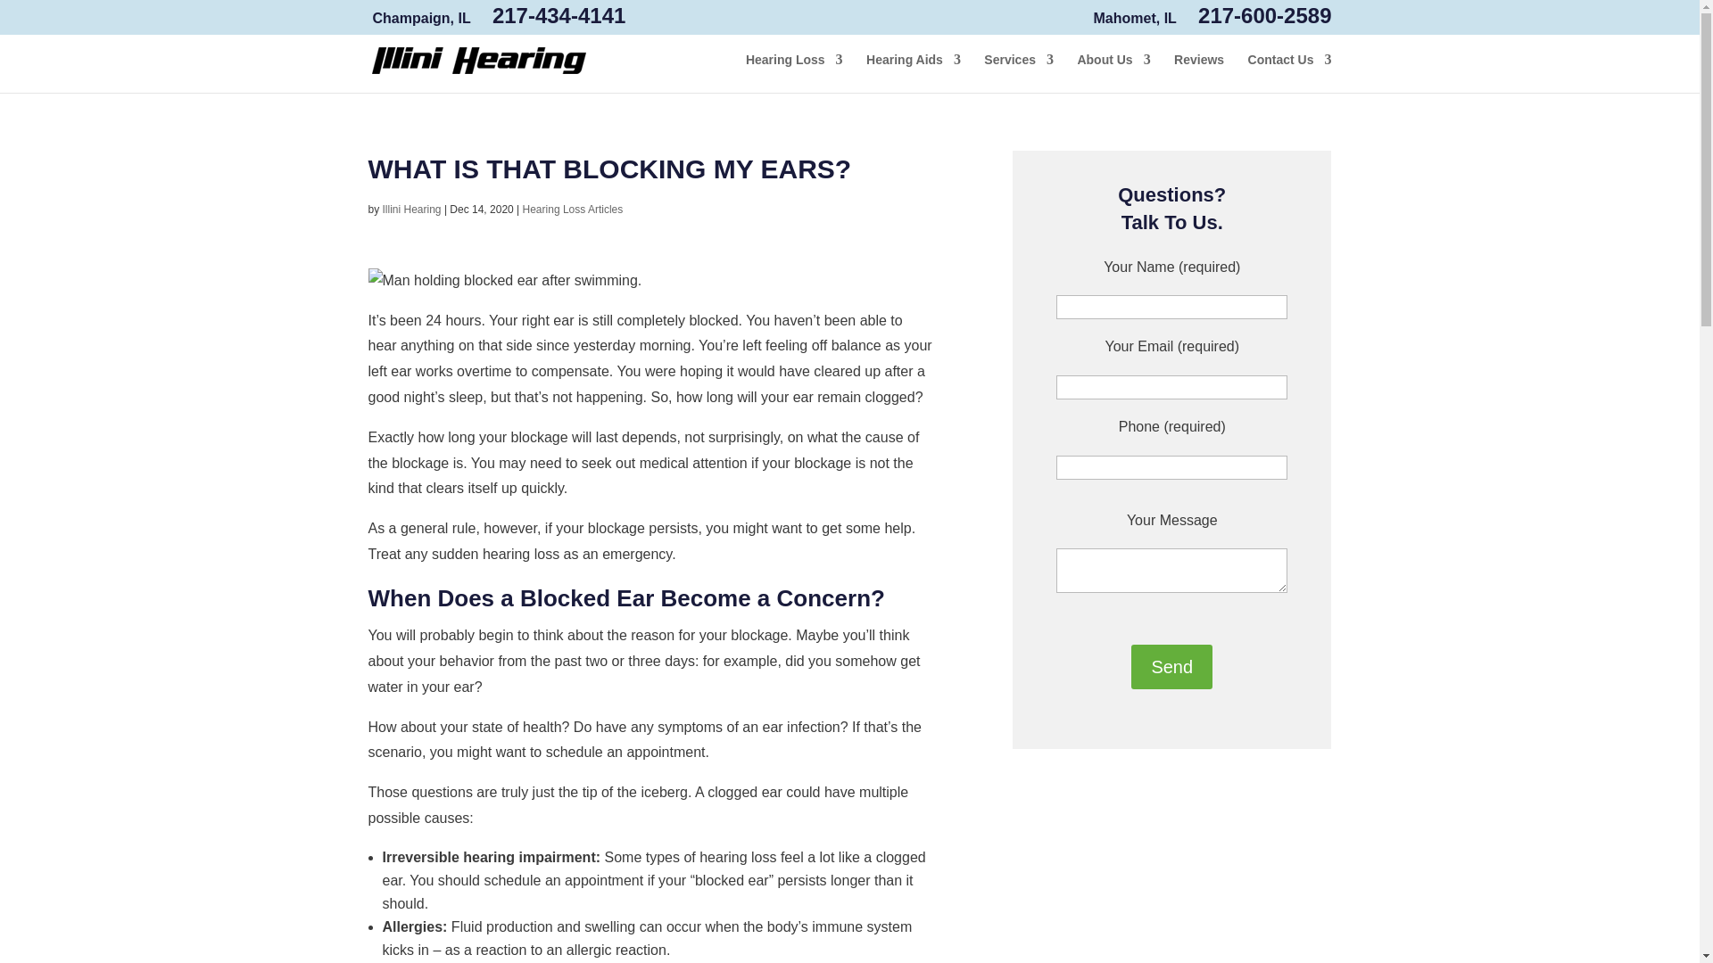  Describe the element at coordinates (1290, 73) in the screenshot. I see `Contact Us` at that location.